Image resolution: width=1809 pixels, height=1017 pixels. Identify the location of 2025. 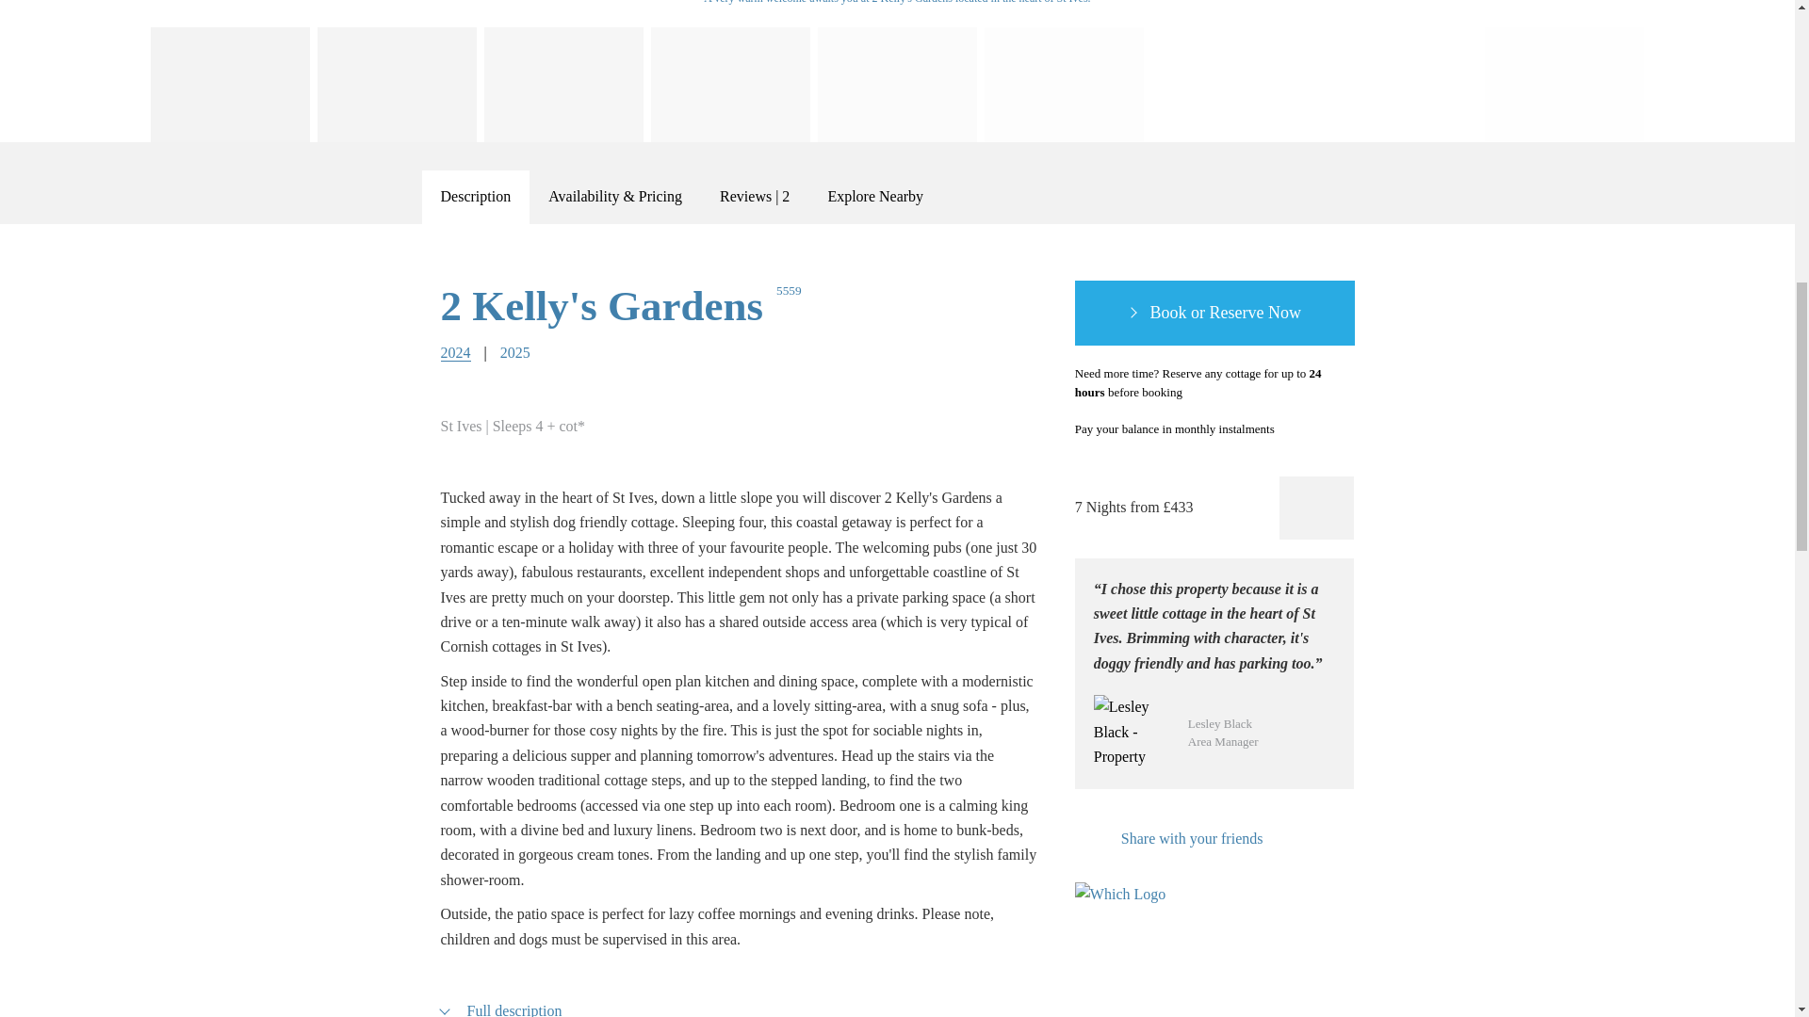
(514, 352).